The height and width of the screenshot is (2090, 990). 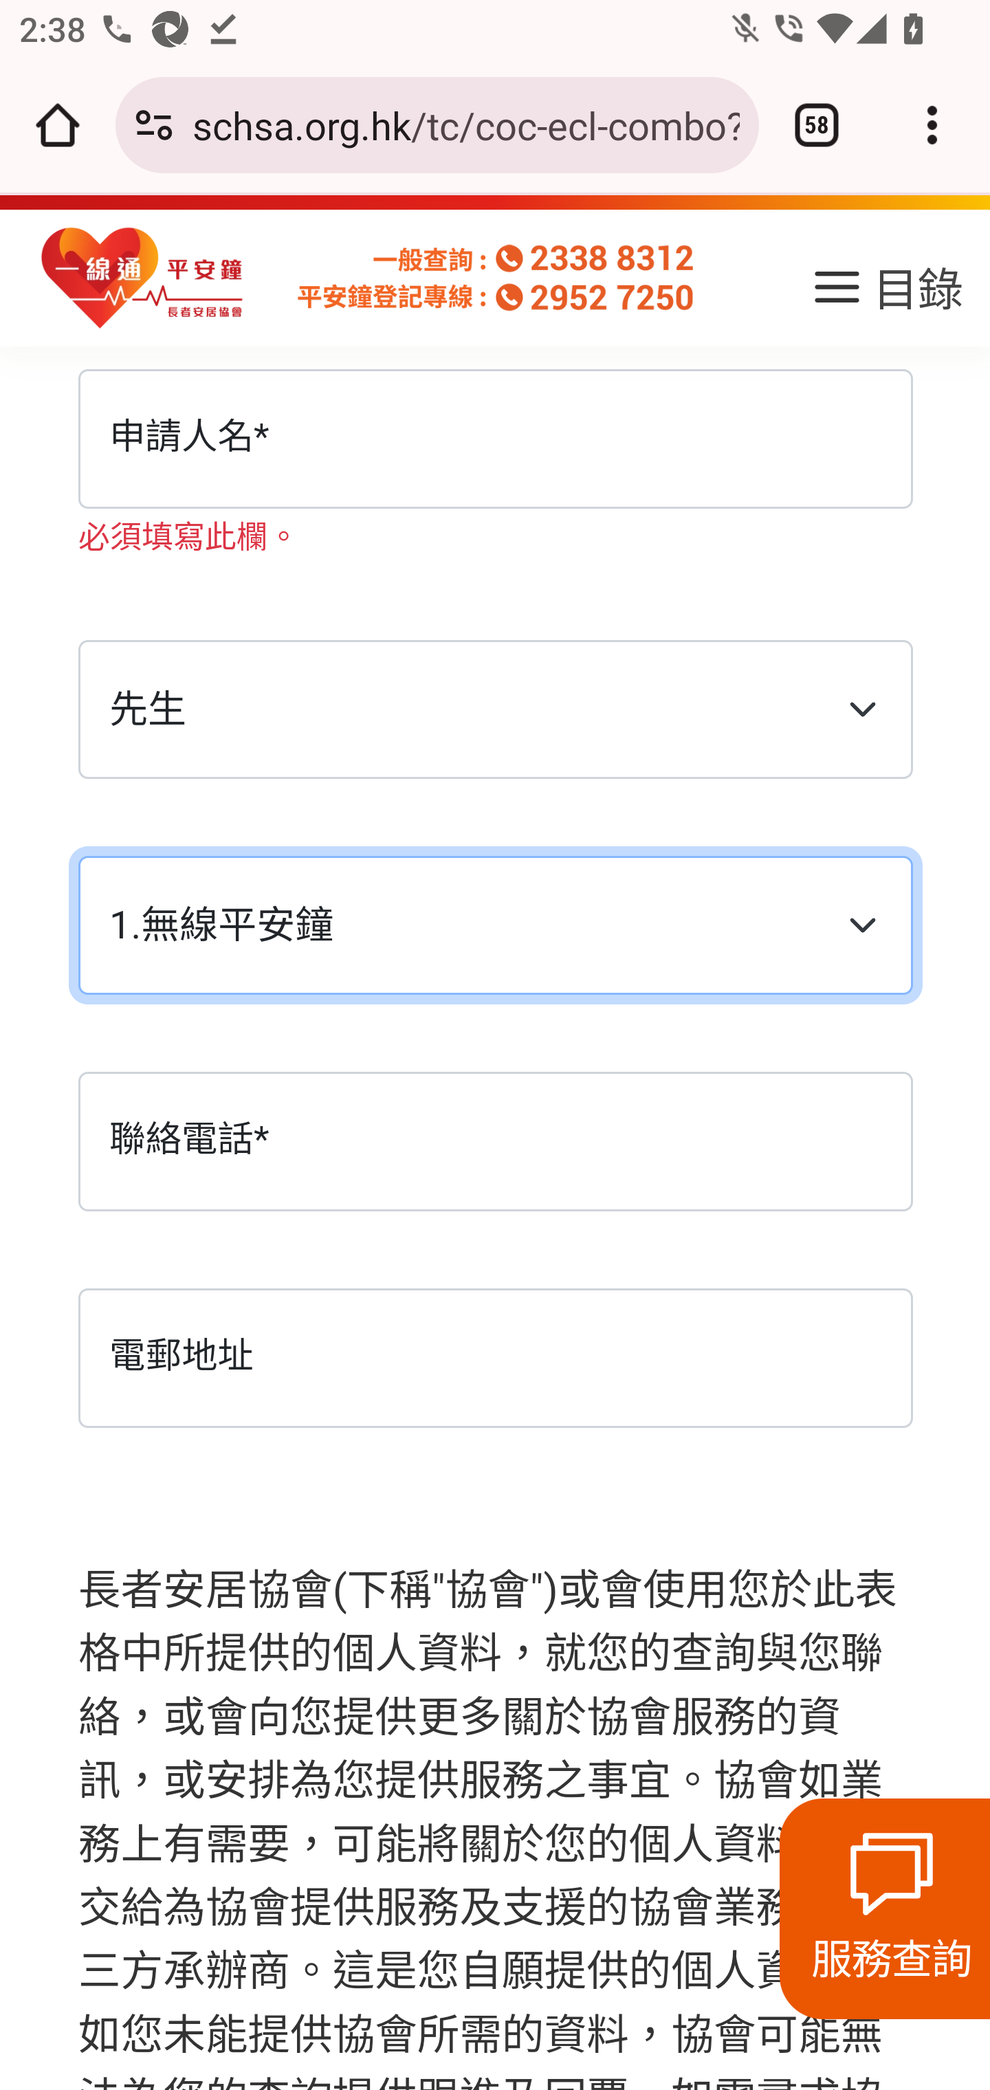 I want to click on Customize and control Google Chrome, so click(x=932, y=125).